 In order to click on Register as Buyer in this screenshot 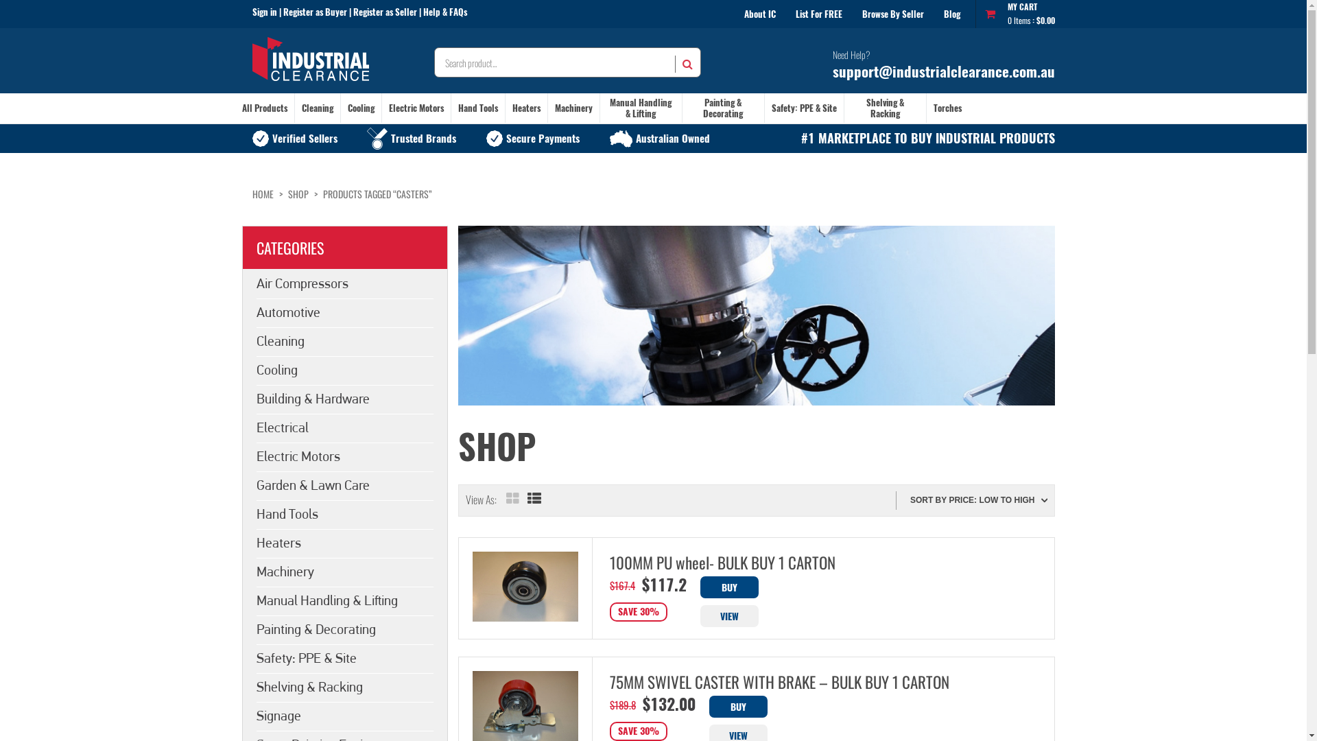, I will do `click(314, 12)`.